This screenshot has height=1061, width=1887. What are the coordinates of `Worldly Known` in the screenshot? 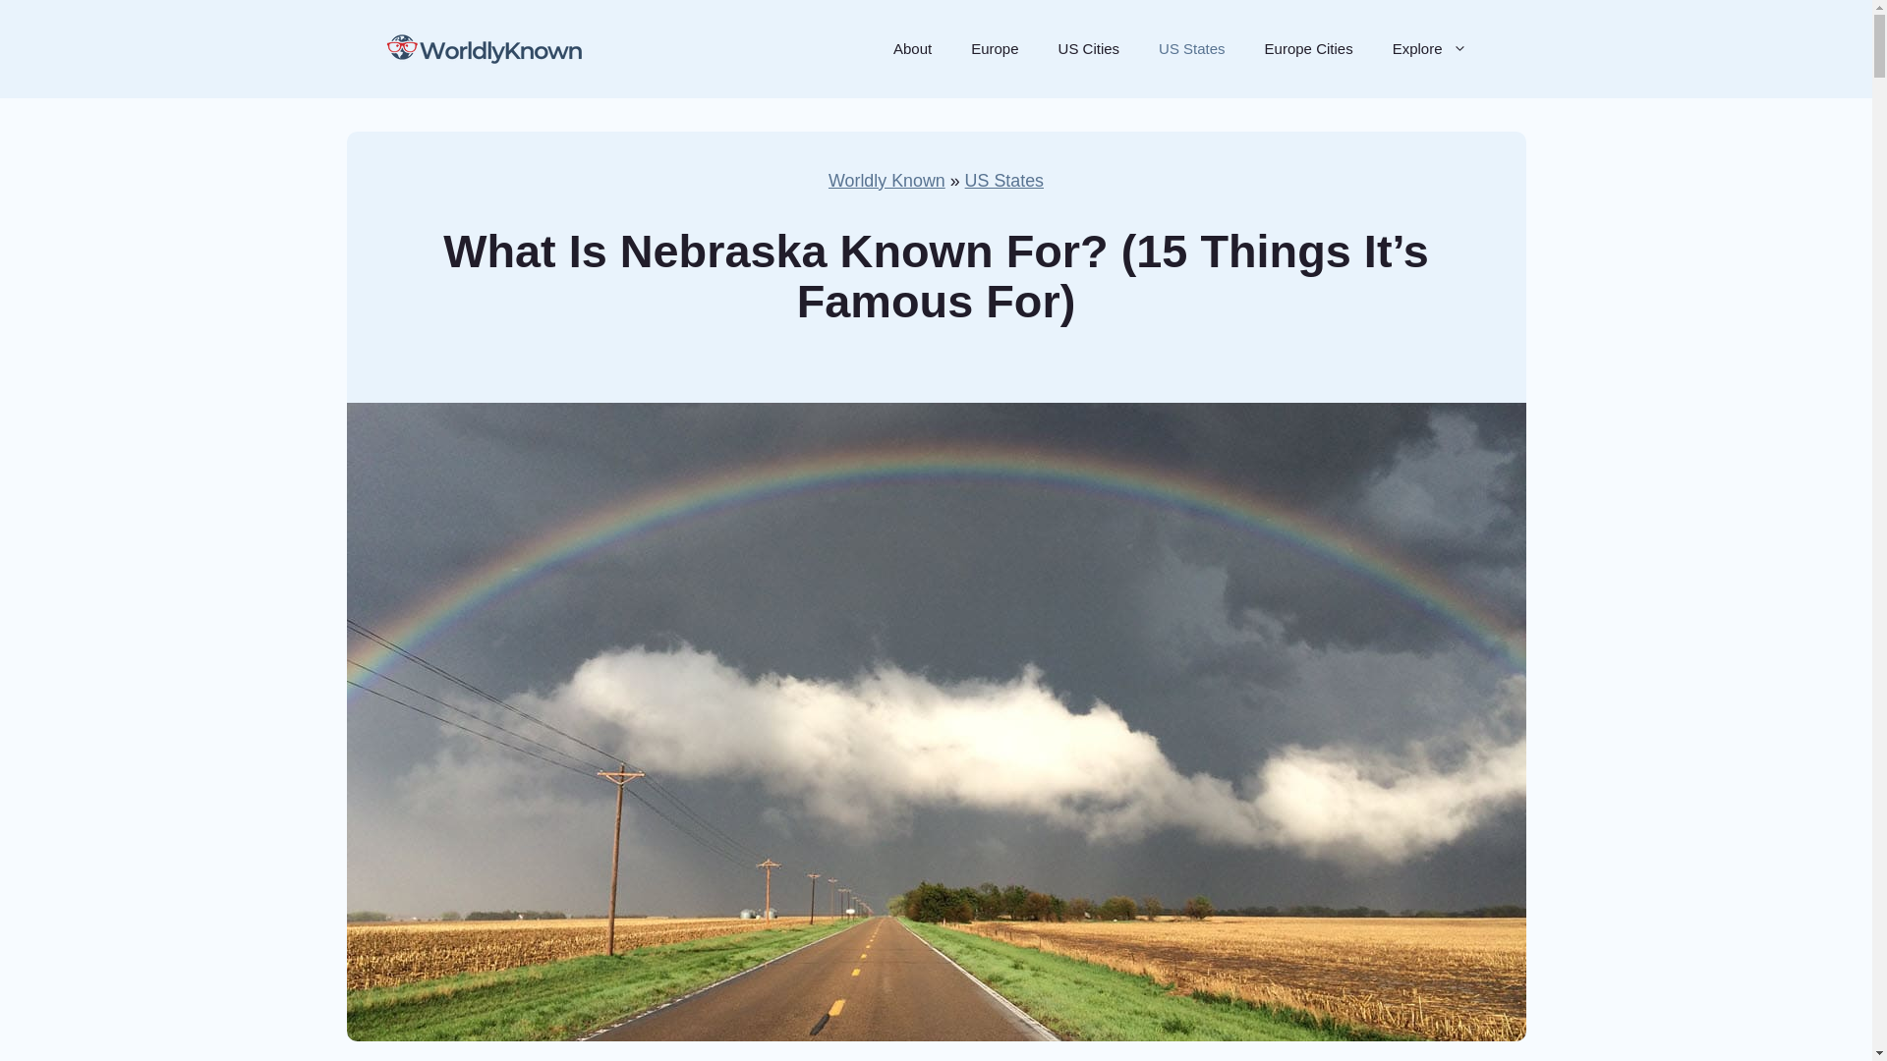 It's located at (886, 181).